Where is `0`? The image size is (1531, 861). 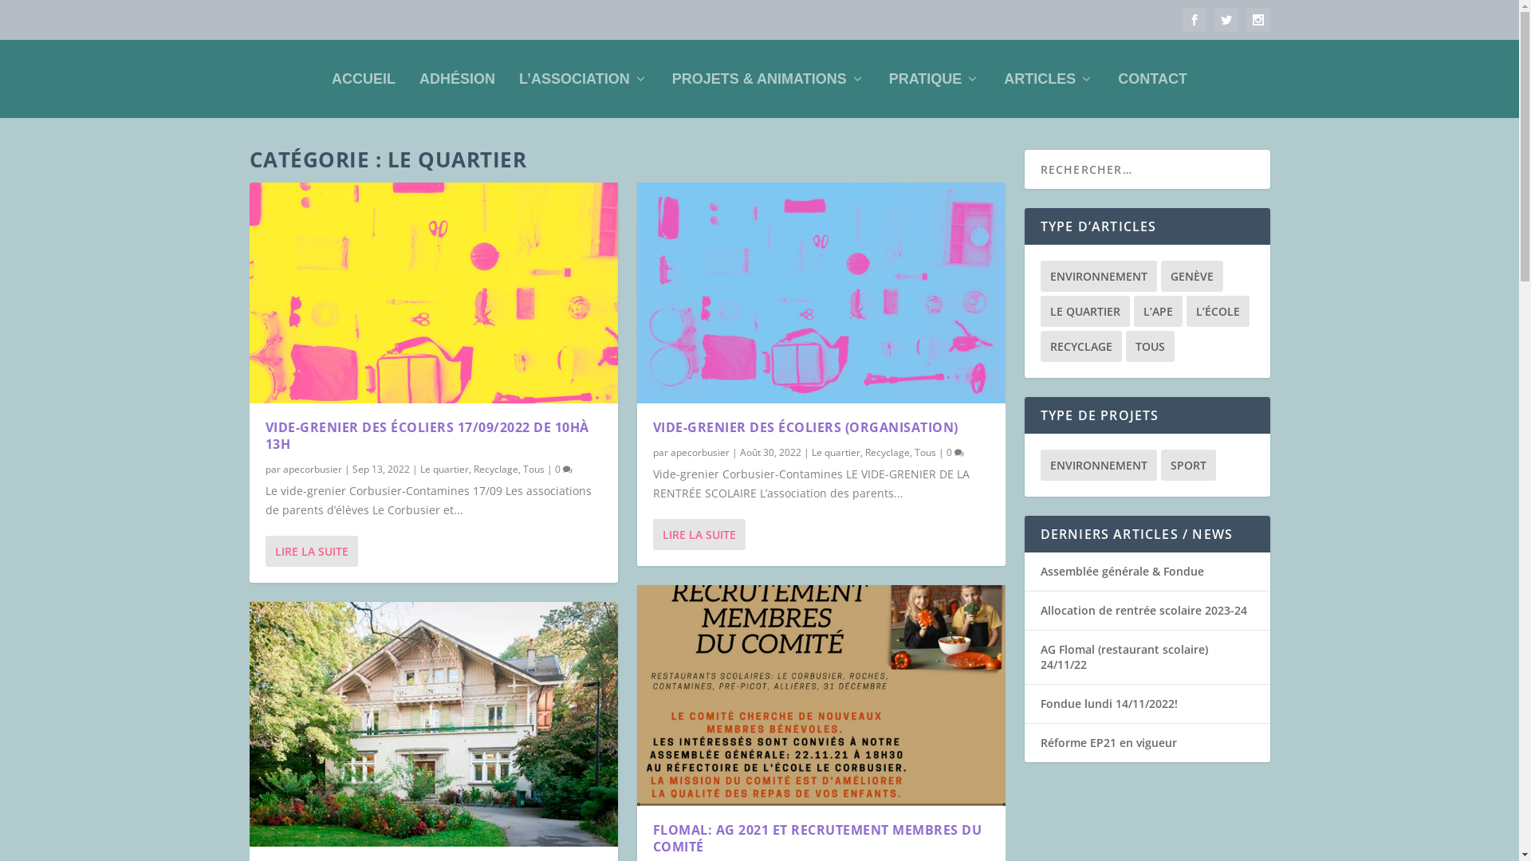 0 is located at coordinates (954, 453).